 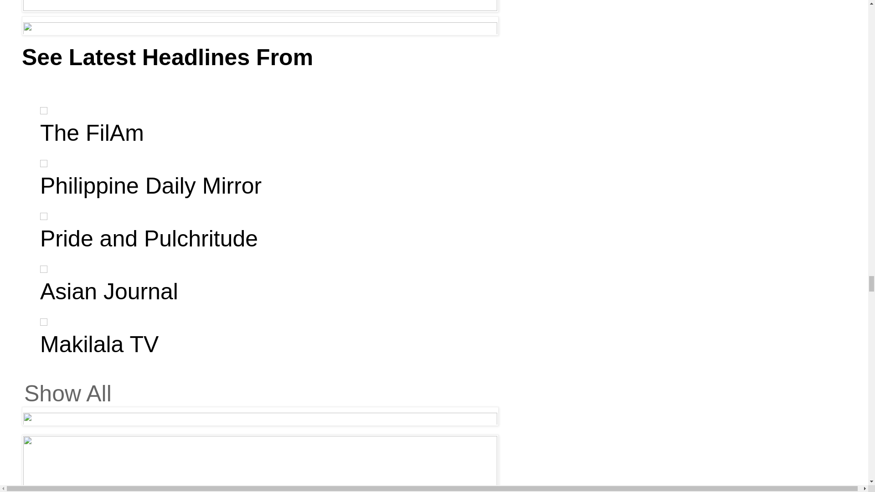 I want to click on Pride and Pulchritude, so click(x=149, y=238).